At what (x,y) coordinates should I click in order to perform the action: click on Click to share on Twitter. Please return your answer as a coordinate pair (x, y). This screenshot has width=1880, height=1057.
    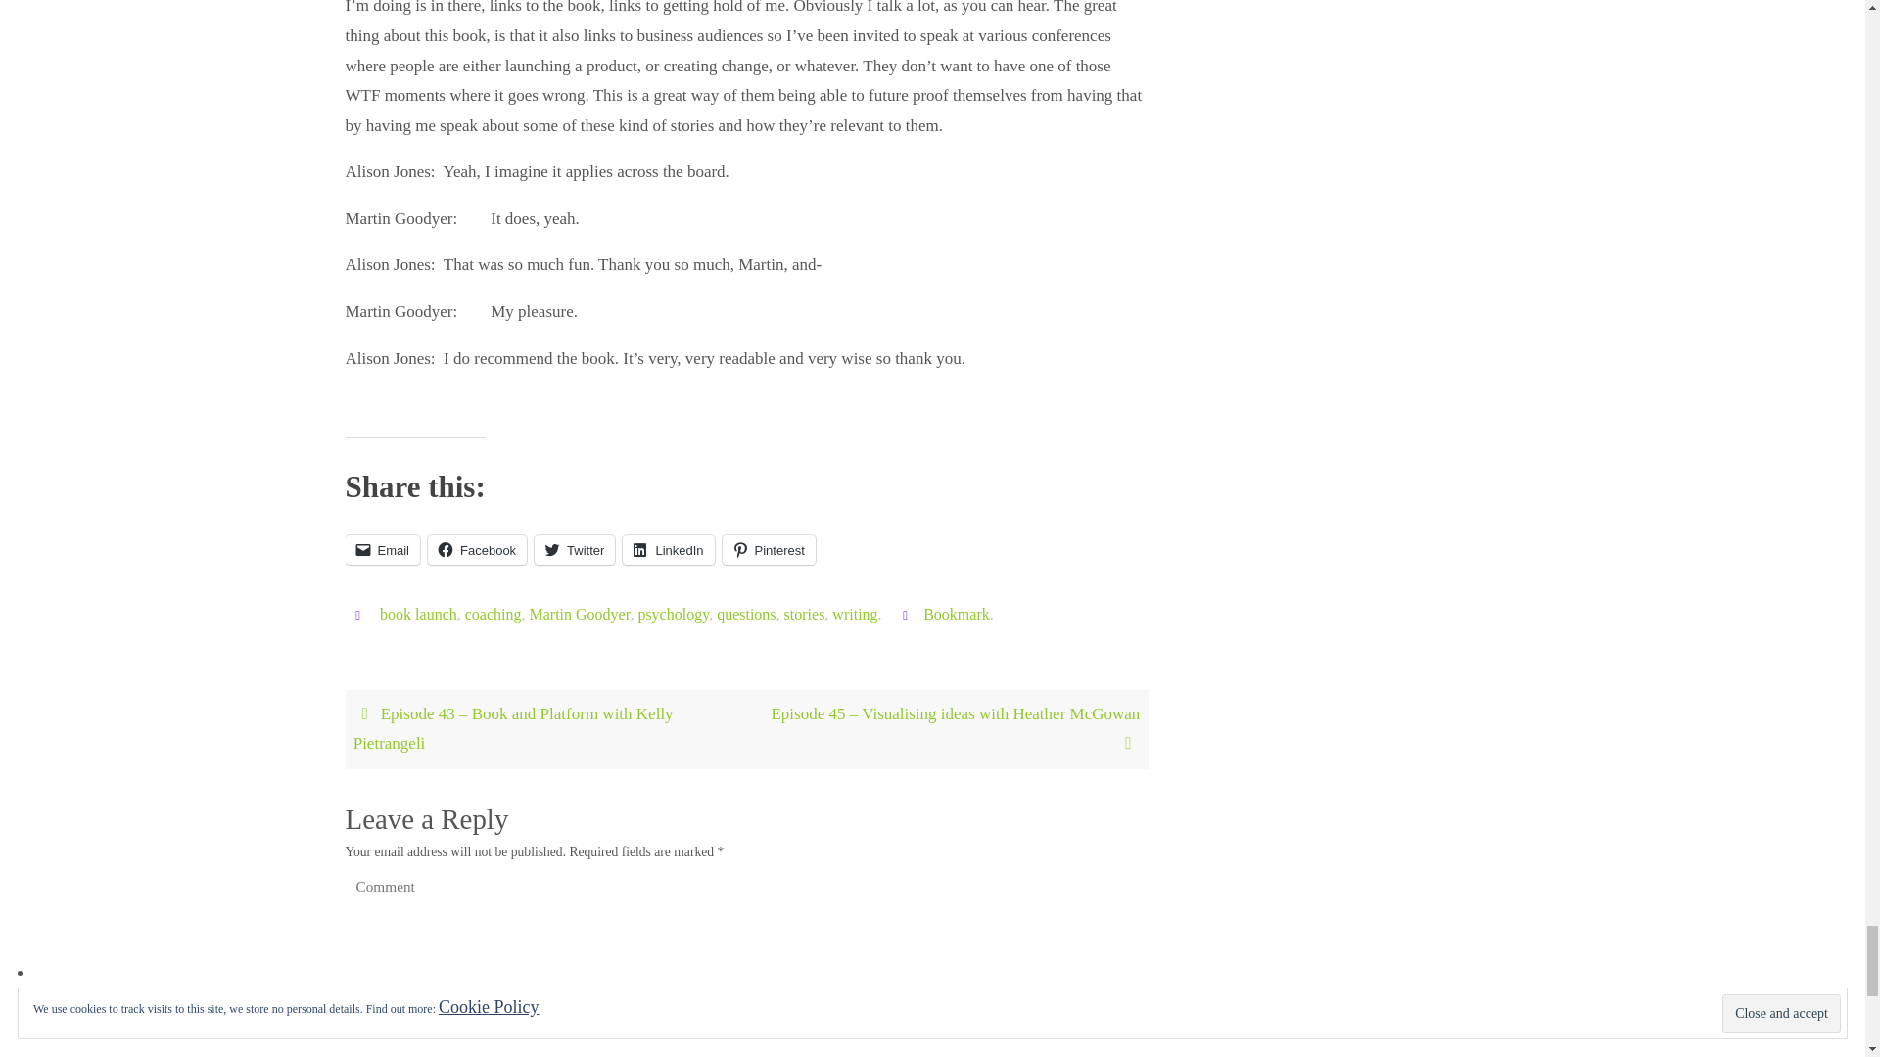
    Looking at the image, I should click on (574, 549).